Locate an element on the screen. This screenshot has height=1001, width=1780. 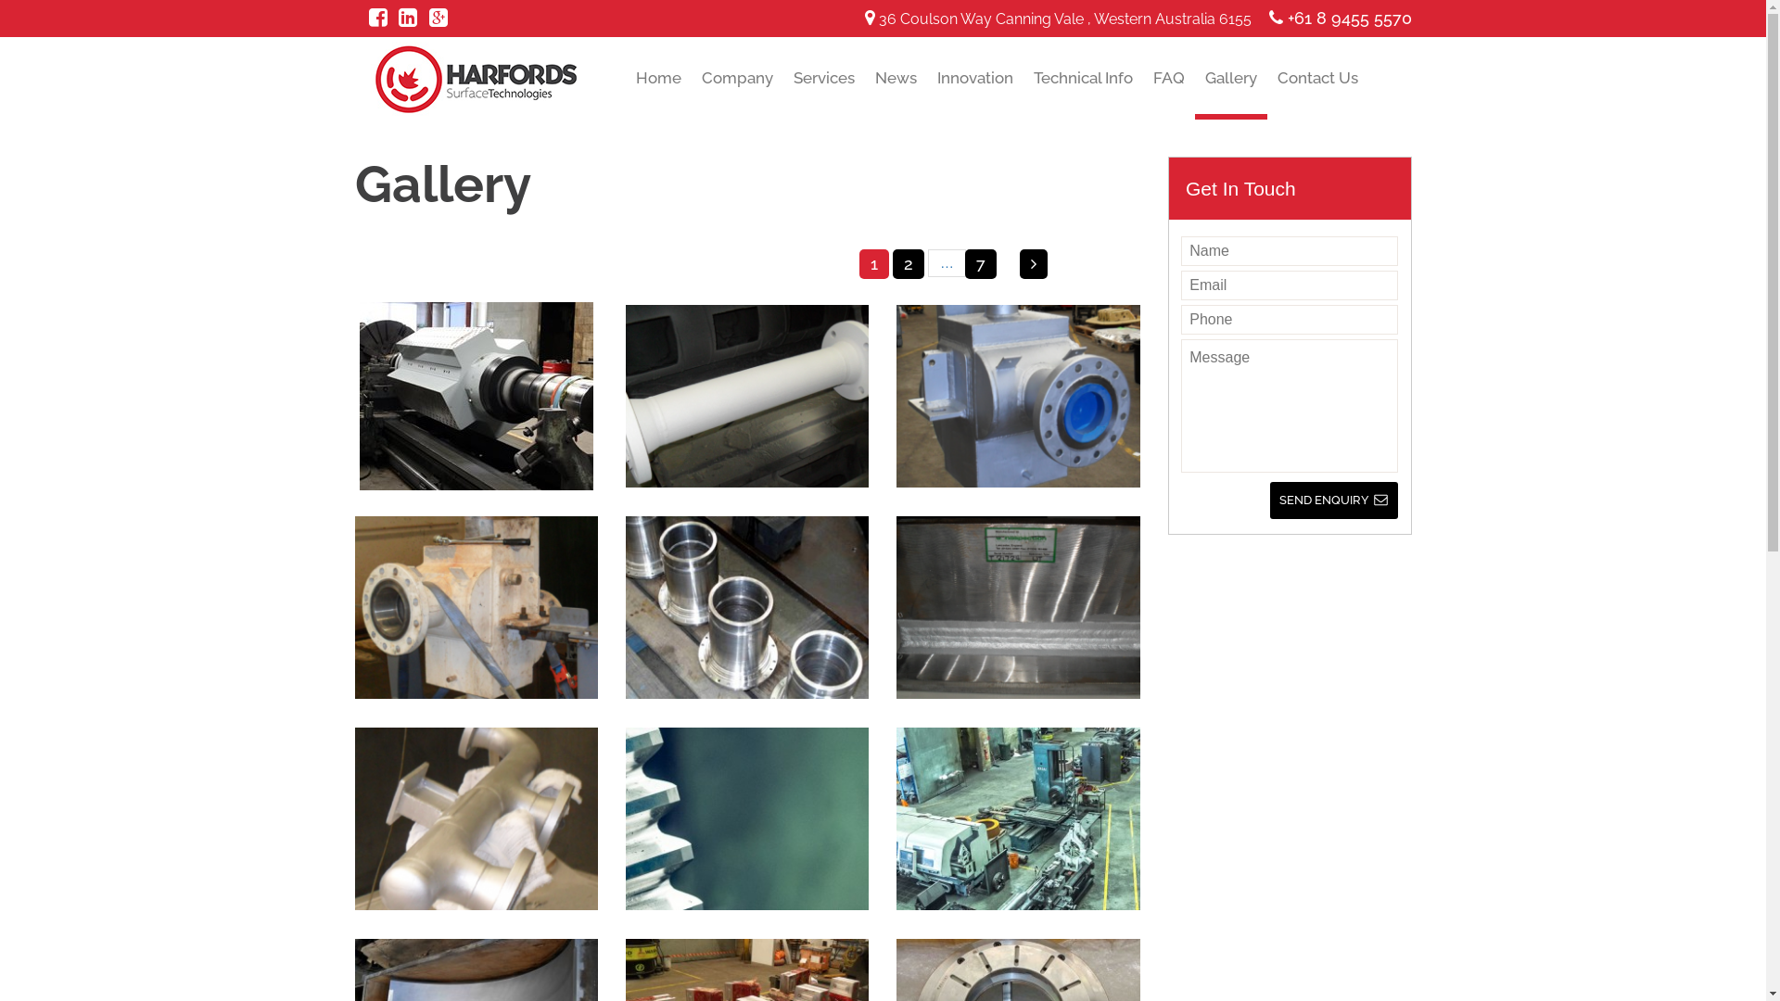
Services is located at coordinates (824, 93).